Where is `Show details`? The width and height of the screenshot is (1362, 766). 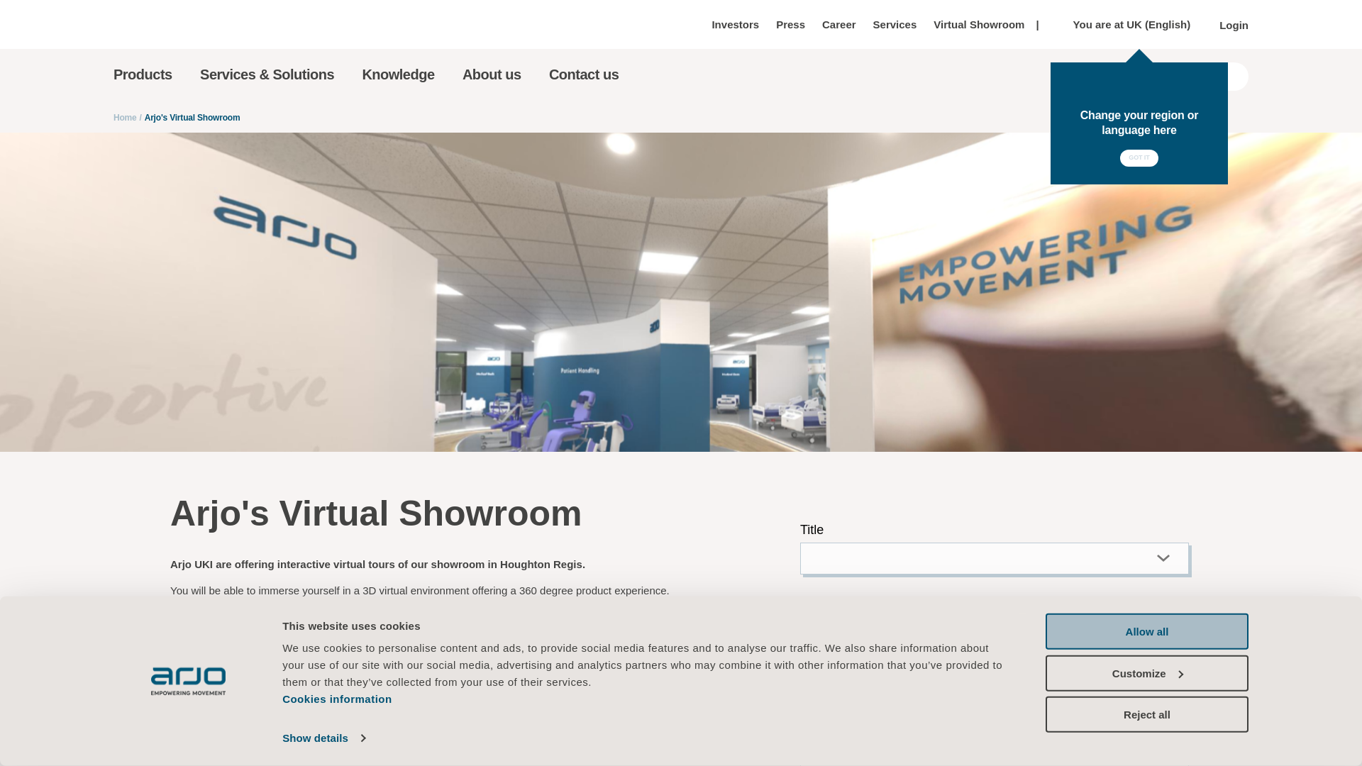 Show details is located at coordinates (323, 738).